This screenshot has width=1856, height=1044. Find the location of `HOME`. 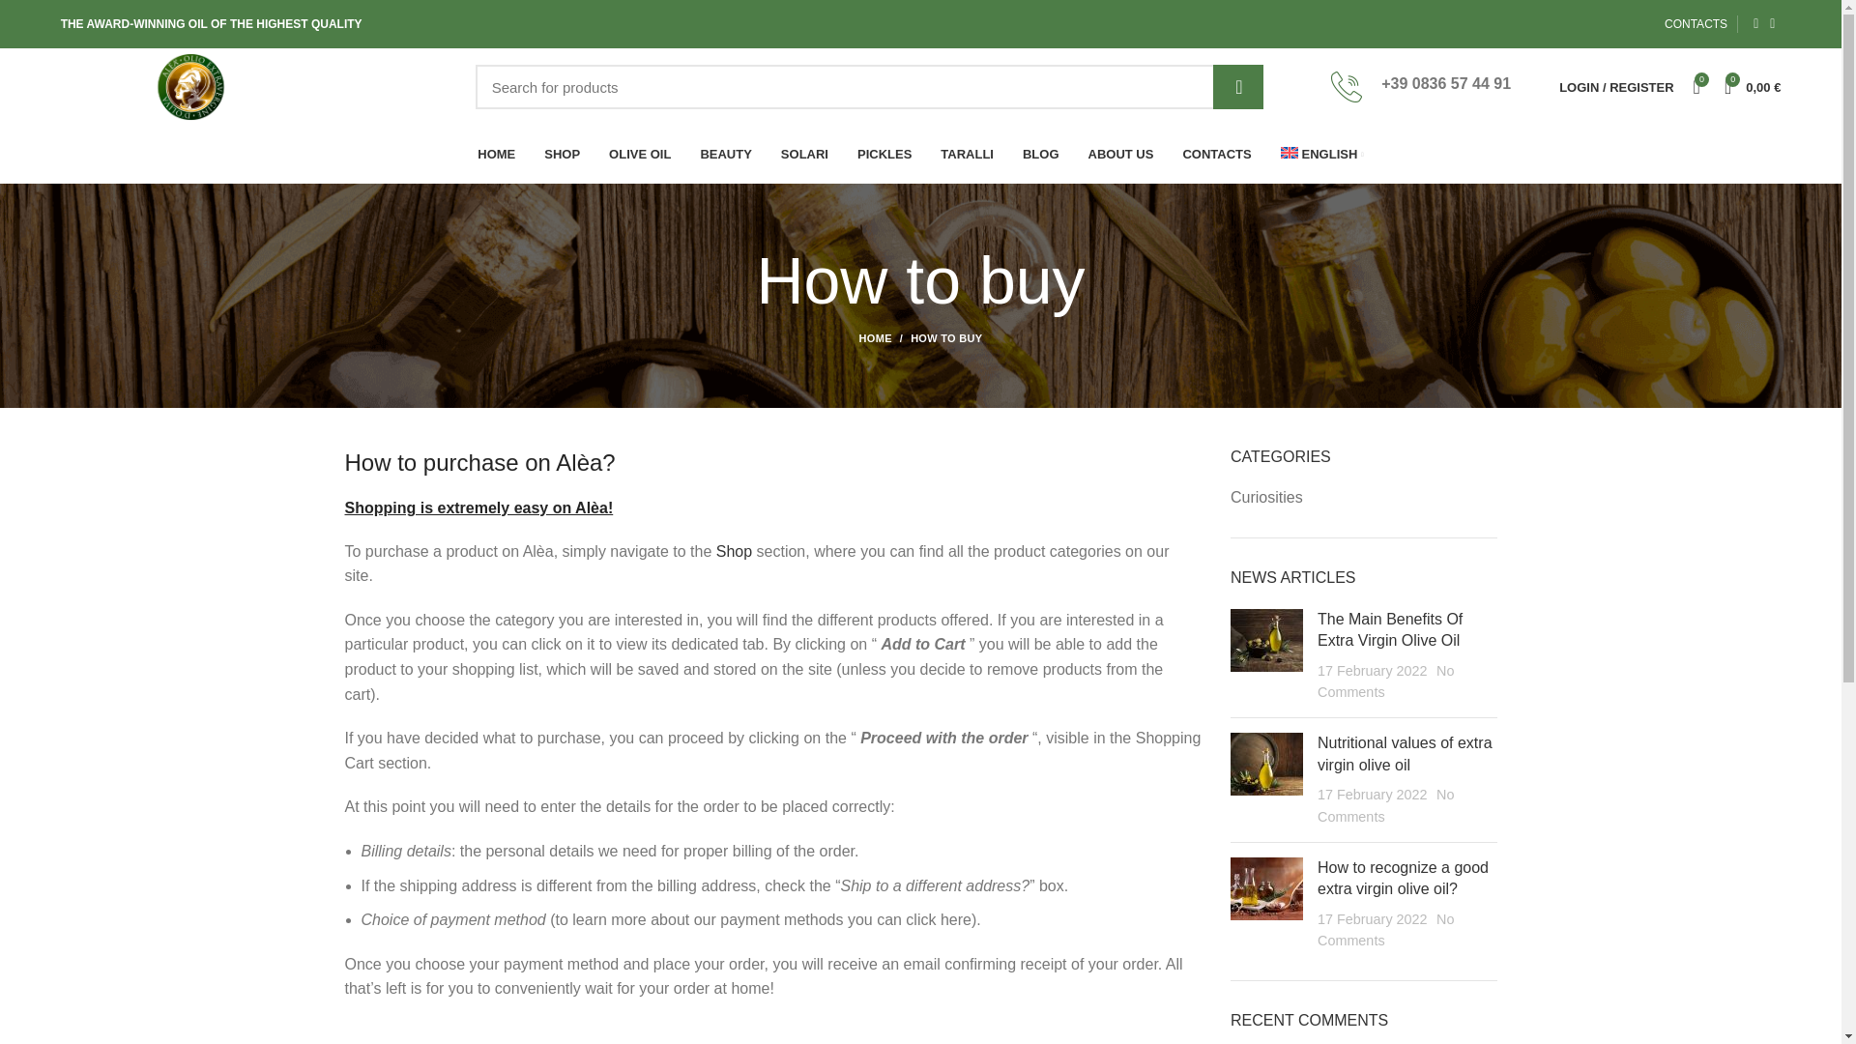

HOME is located at coordinates (884, 338).